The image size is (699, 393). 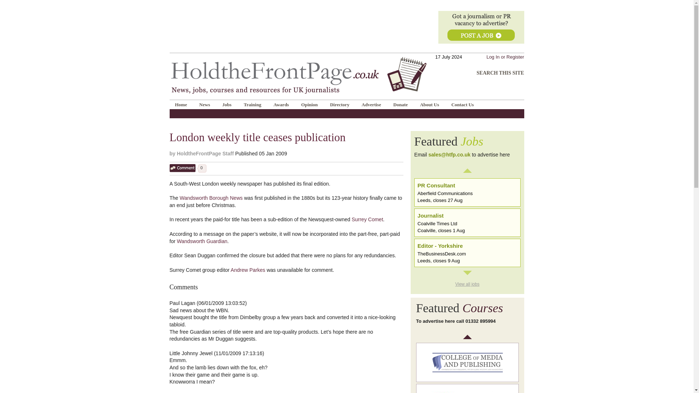 I want to click on Surrey Comet, so click(x=367, y=219).